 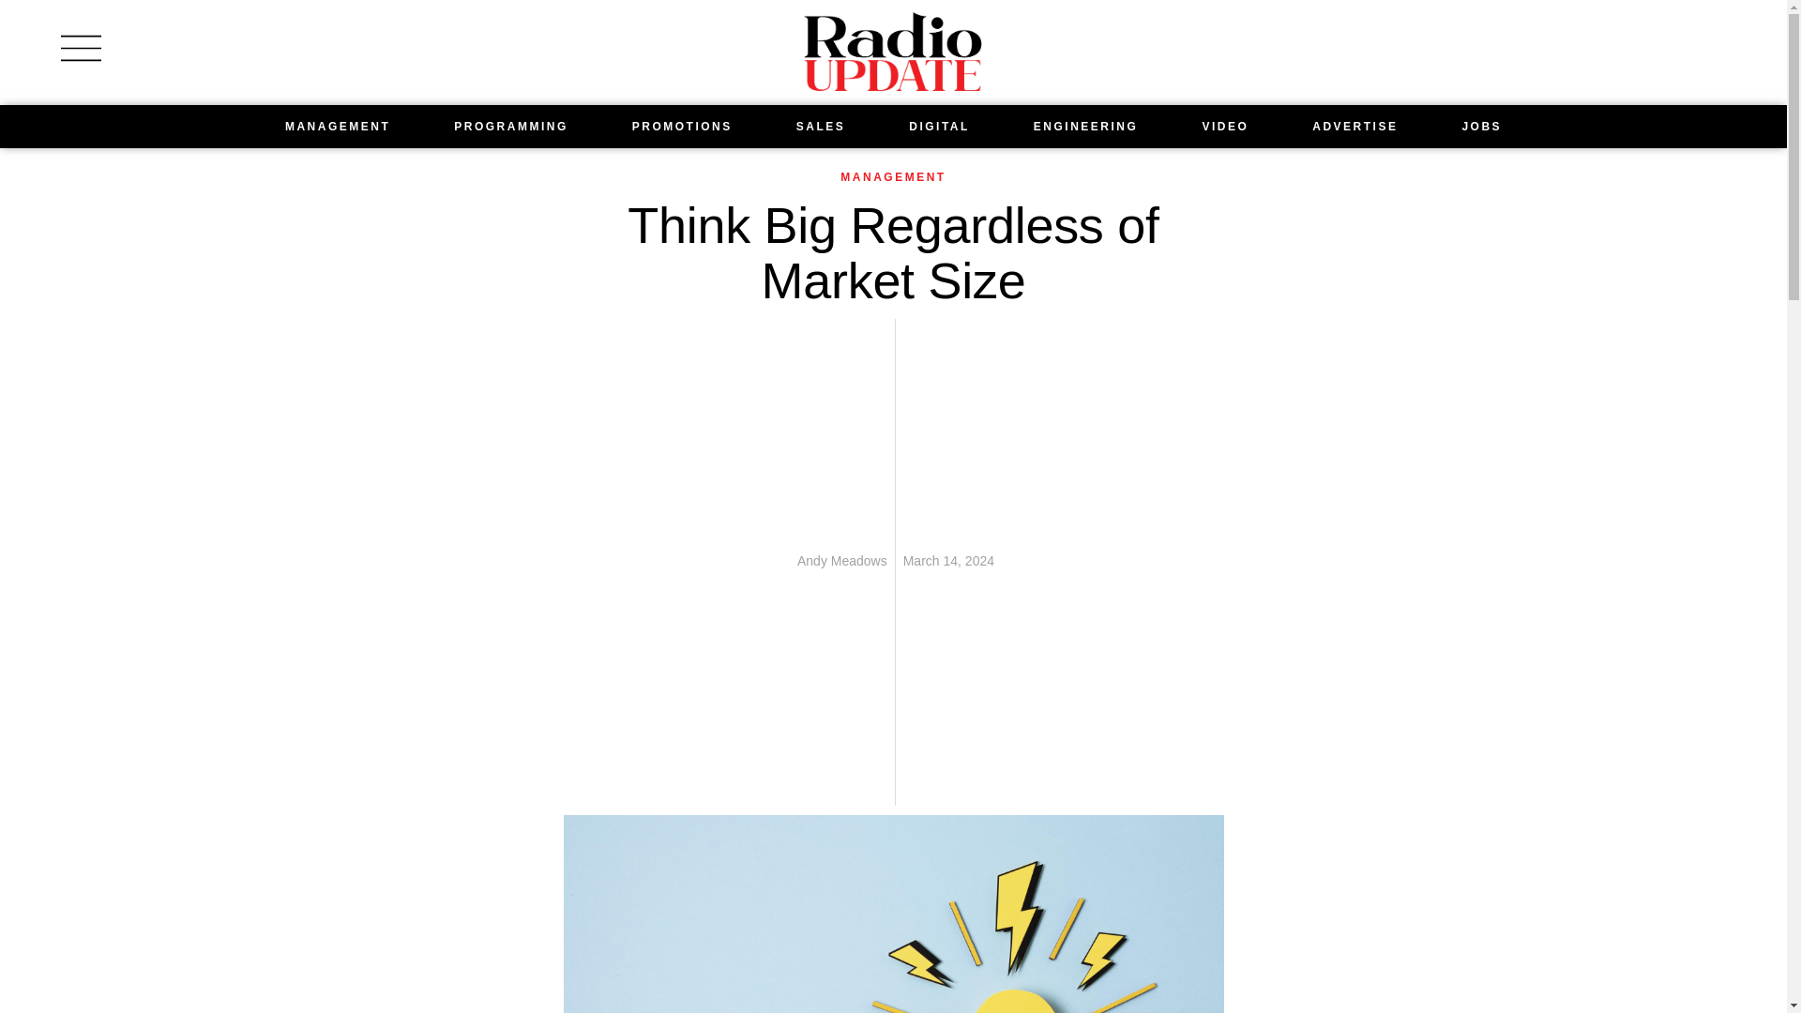 What do you see at coordinates (1225, 126) in the screenshot?
I see `VIDEO` at bounding box center [1225, 126].